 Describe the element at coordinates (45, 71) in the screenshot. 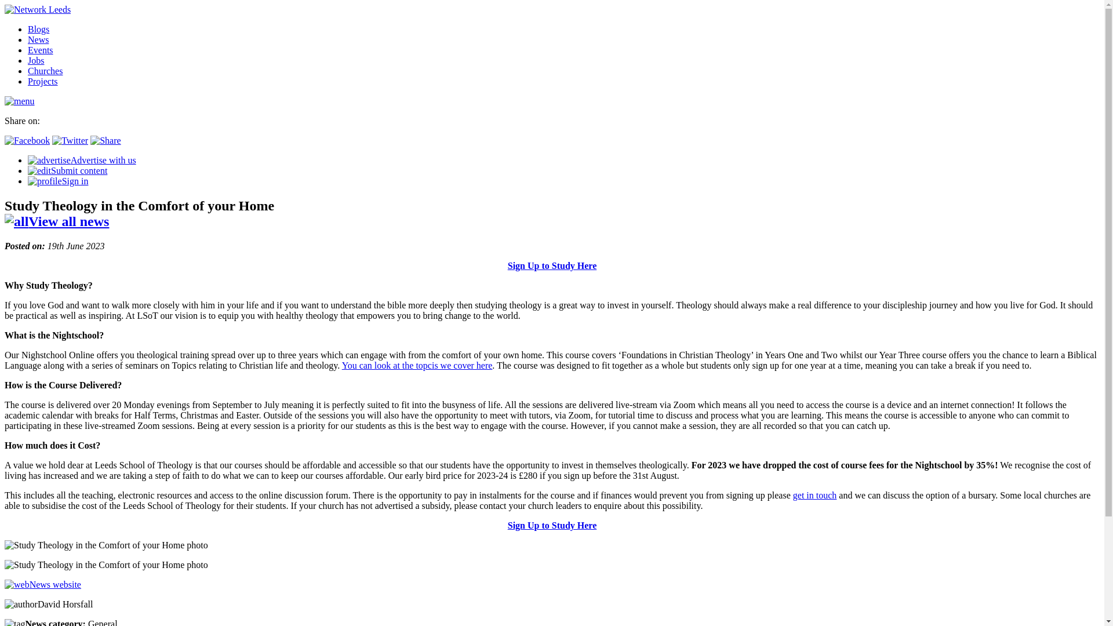

I see `Churches` at that location.